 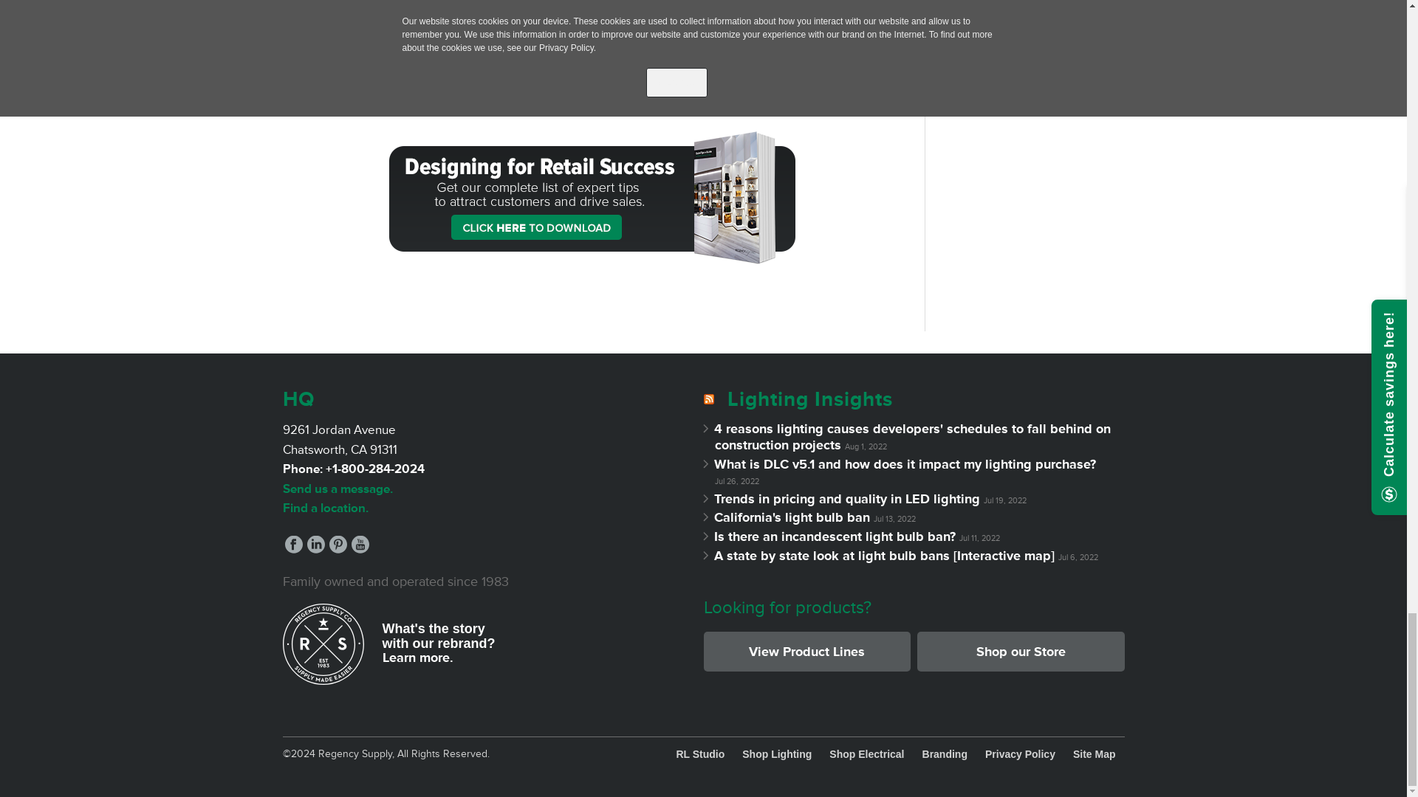 What do you see at coordinates (360, 545) in the screenshot?
I see `Connect with us on youtube` at bounding box center [360, 545].